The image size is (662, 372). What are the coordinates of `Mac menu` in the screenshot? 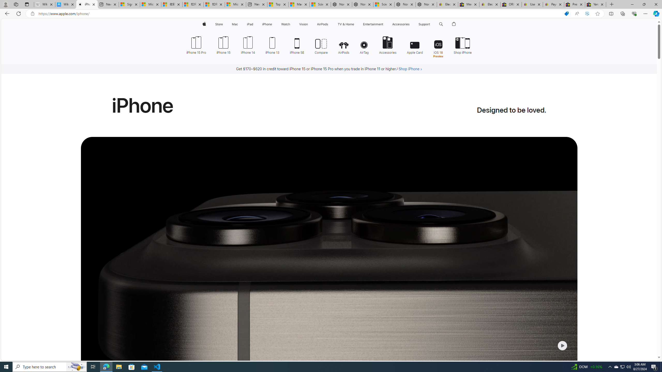 It's located at (238, 24).